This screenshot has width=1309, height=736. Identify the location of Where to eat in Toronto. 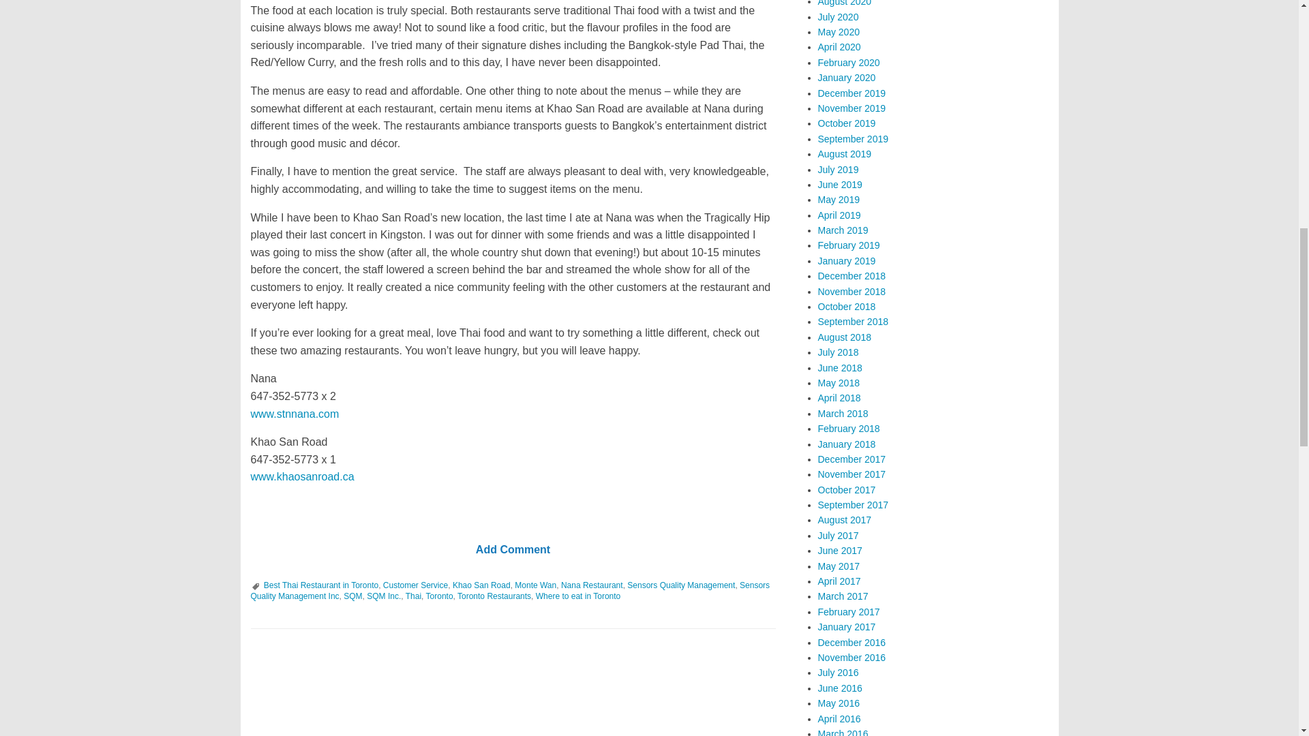
(578, 596).